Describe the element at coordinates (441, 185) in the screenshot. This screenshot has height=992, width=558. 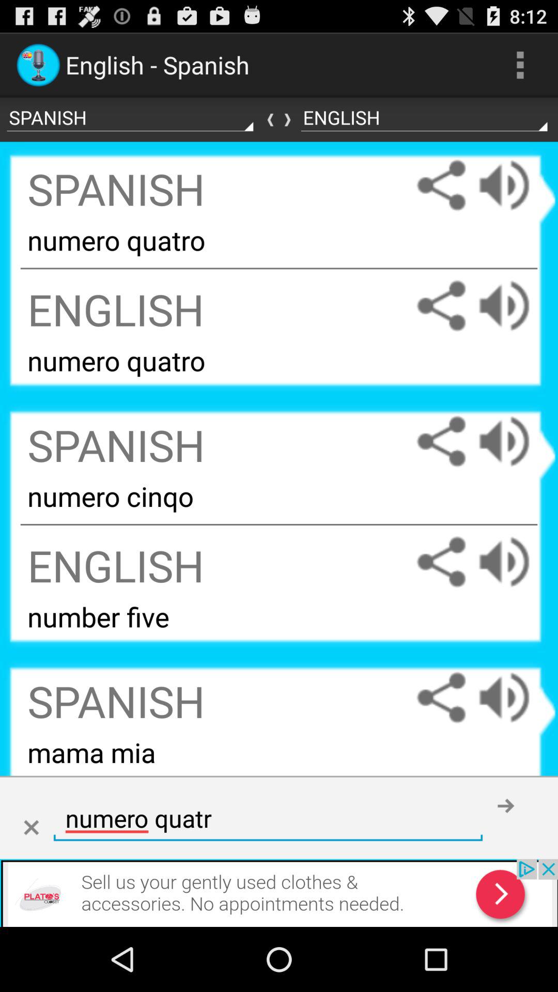
I see `share the translation` at that location.